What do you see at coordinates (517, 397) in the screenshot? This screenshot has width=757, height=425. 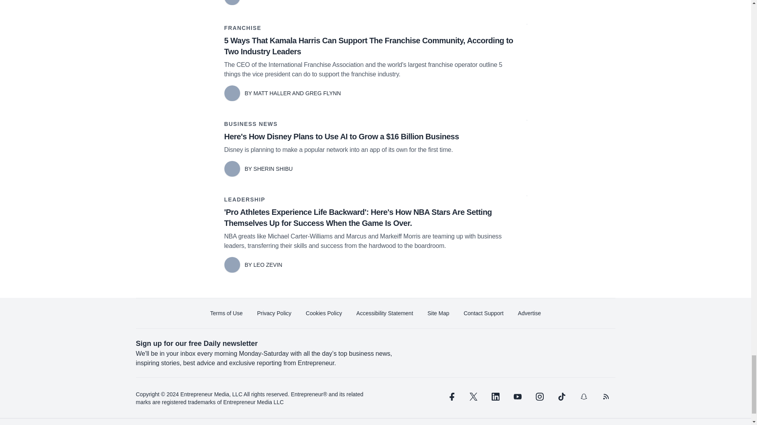 I see `youtube` at bounding box center [517, 397].